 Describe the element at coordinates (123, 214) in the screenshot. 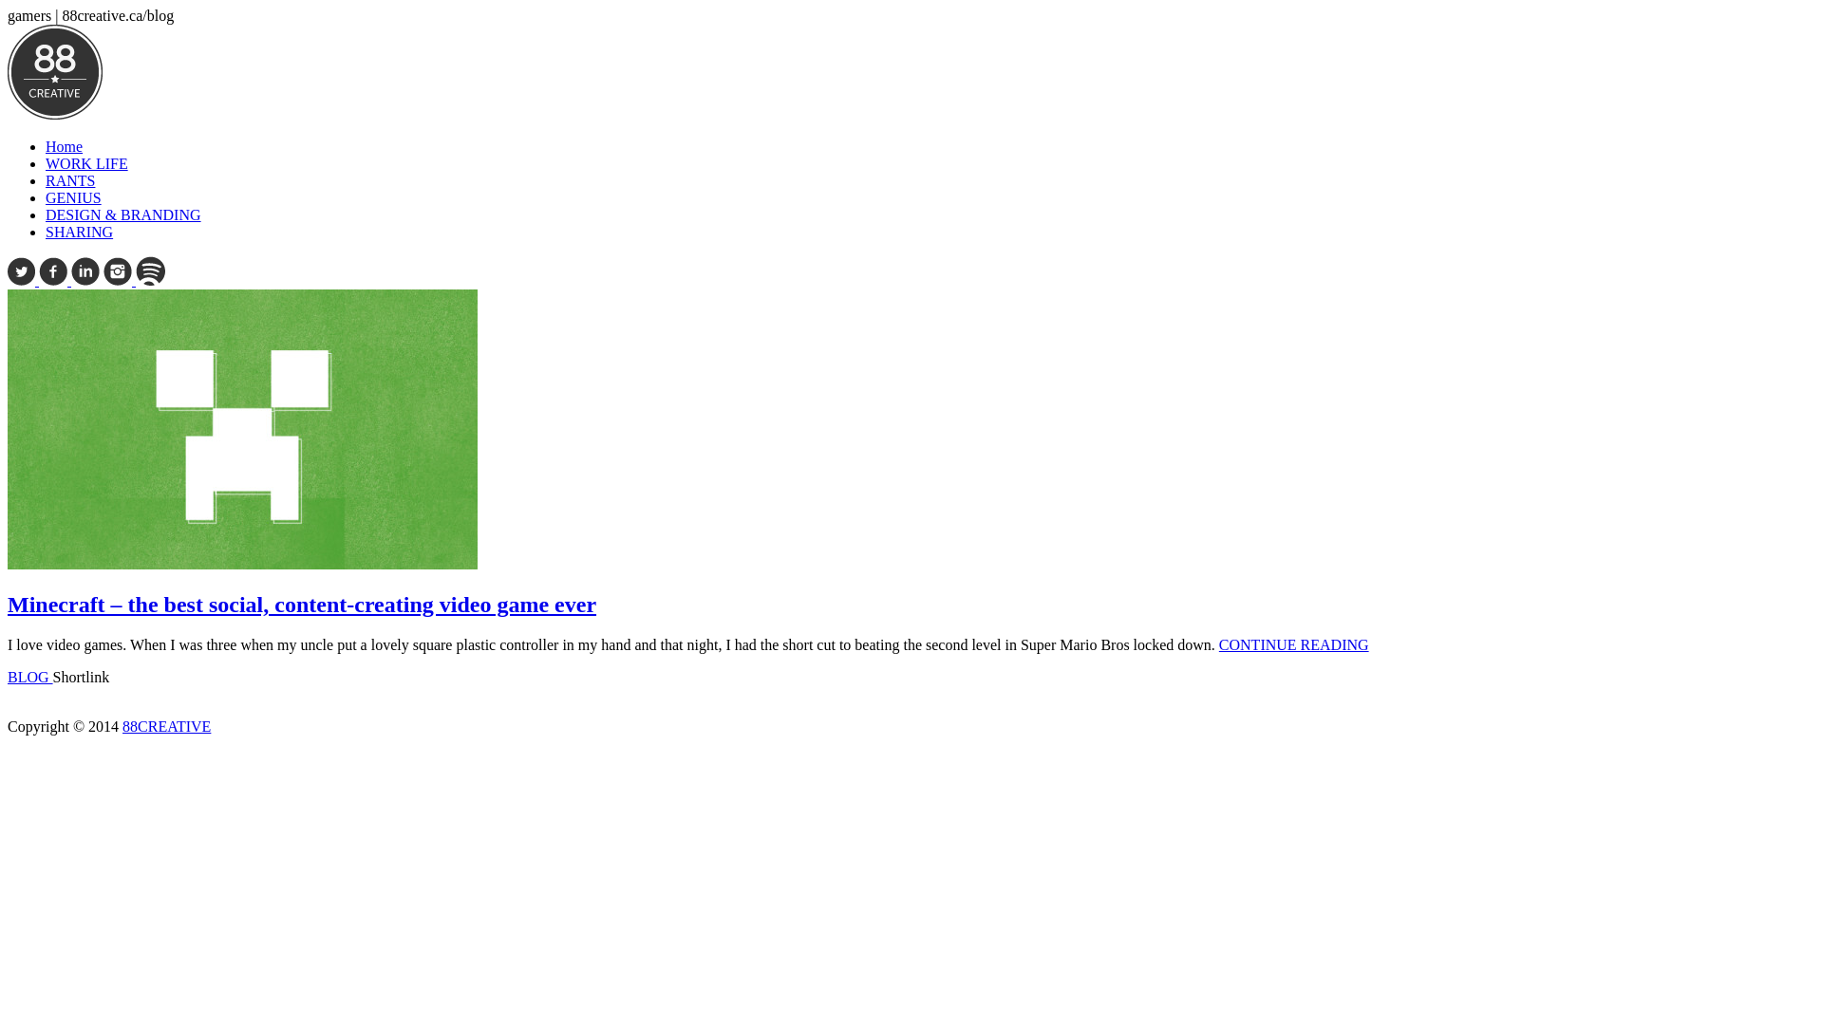

I see `DESIGN & BRANDING` at that location.